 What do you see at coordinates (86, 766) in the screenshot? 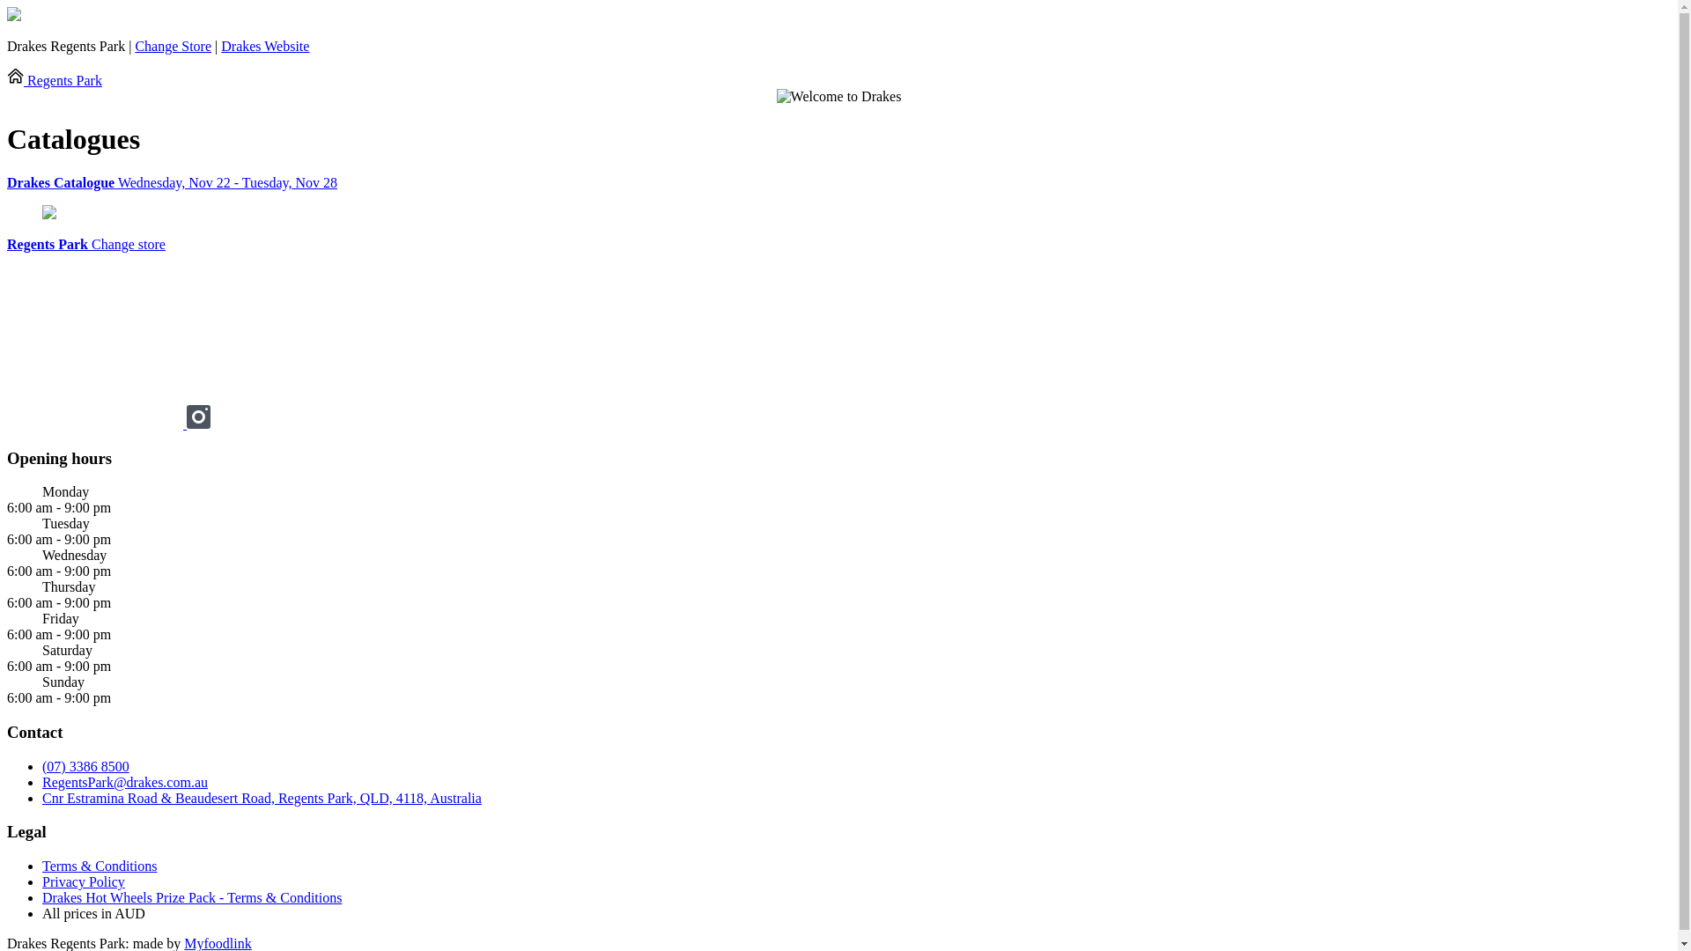
I see `(07) 3386 8500` at bounding box center [86, 766].